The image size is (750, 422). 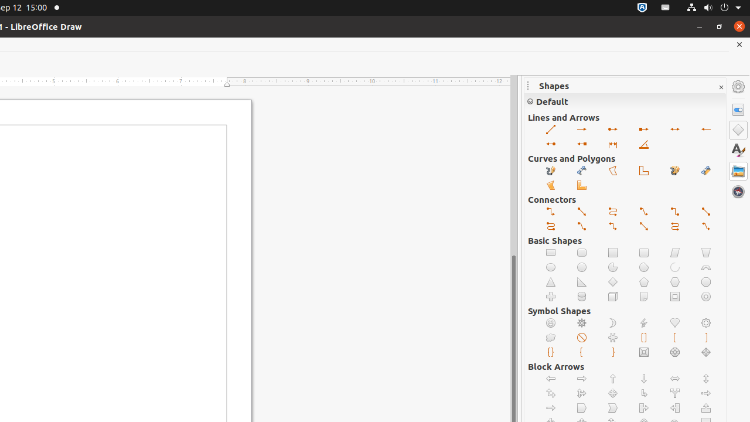 What do you see at coordinates (645, 226) in the screenshot?
I see `Straight Connector with Arrows` at bounding box center [645, 226].